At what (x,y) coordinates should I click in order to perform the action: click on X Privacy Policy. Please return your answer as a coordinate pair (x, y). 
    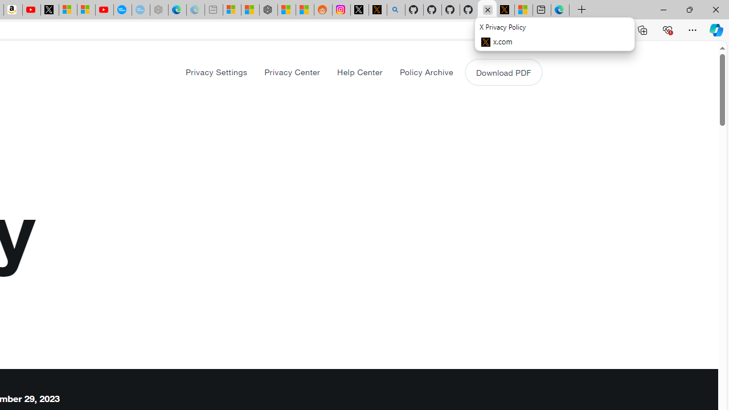
    Looking at the image, I should click on (505, 10).